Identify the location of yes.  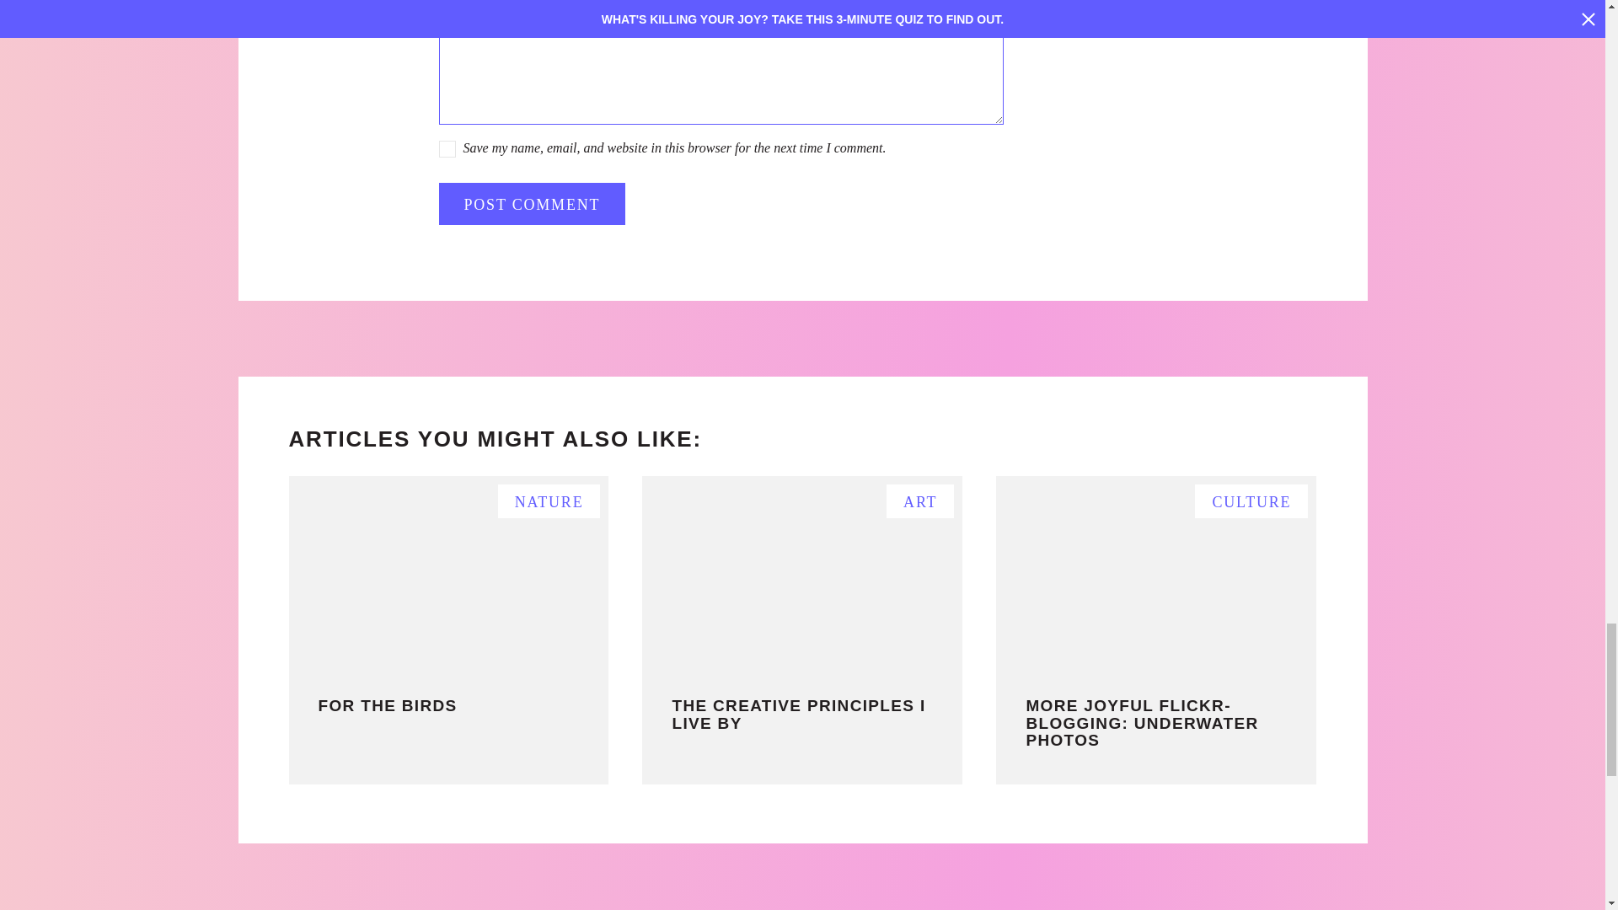
(447, 148).